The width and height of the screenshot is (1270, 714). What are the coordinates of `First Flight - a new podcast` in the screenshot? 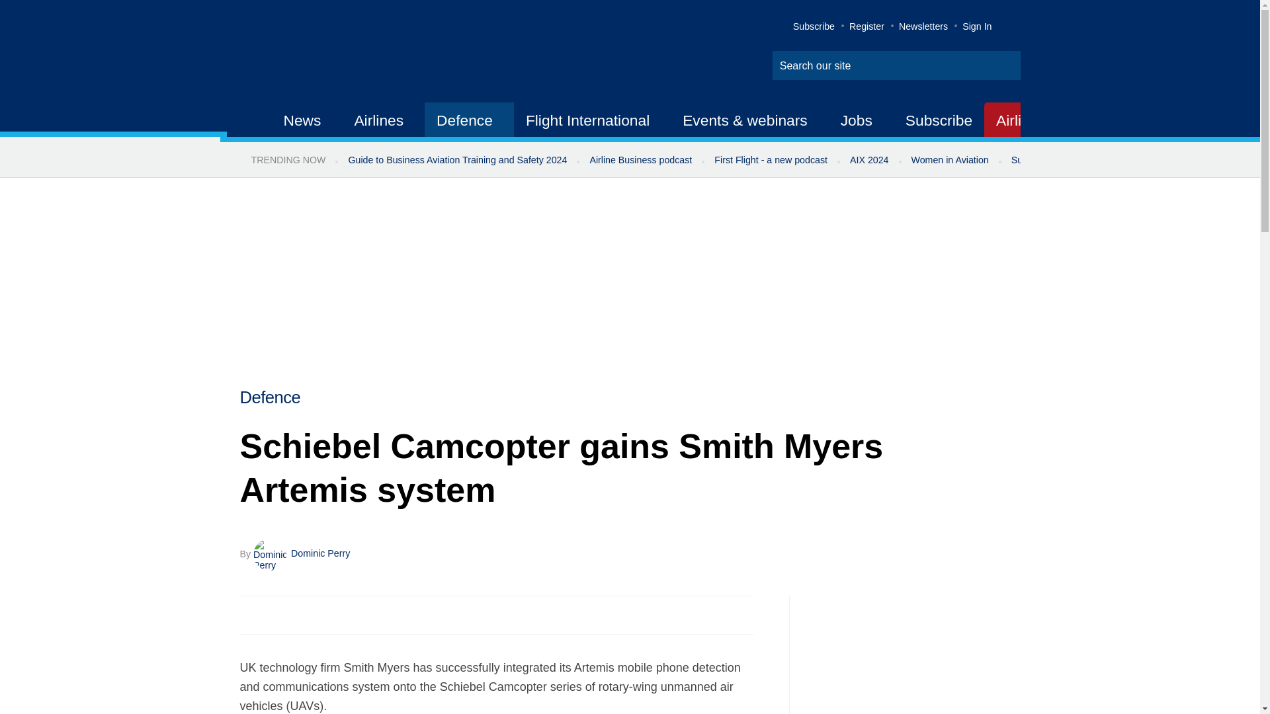 It's located at (771, 160).